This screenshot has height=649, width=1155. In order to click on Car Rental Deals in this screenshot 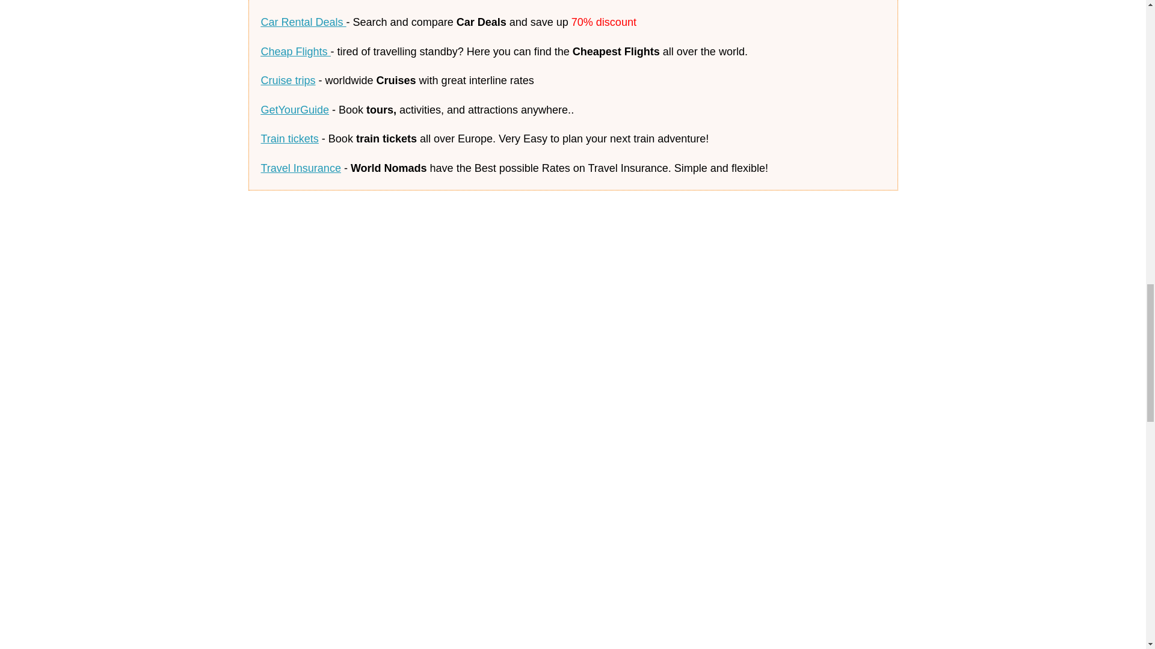, I will do `click(303, 22)`.